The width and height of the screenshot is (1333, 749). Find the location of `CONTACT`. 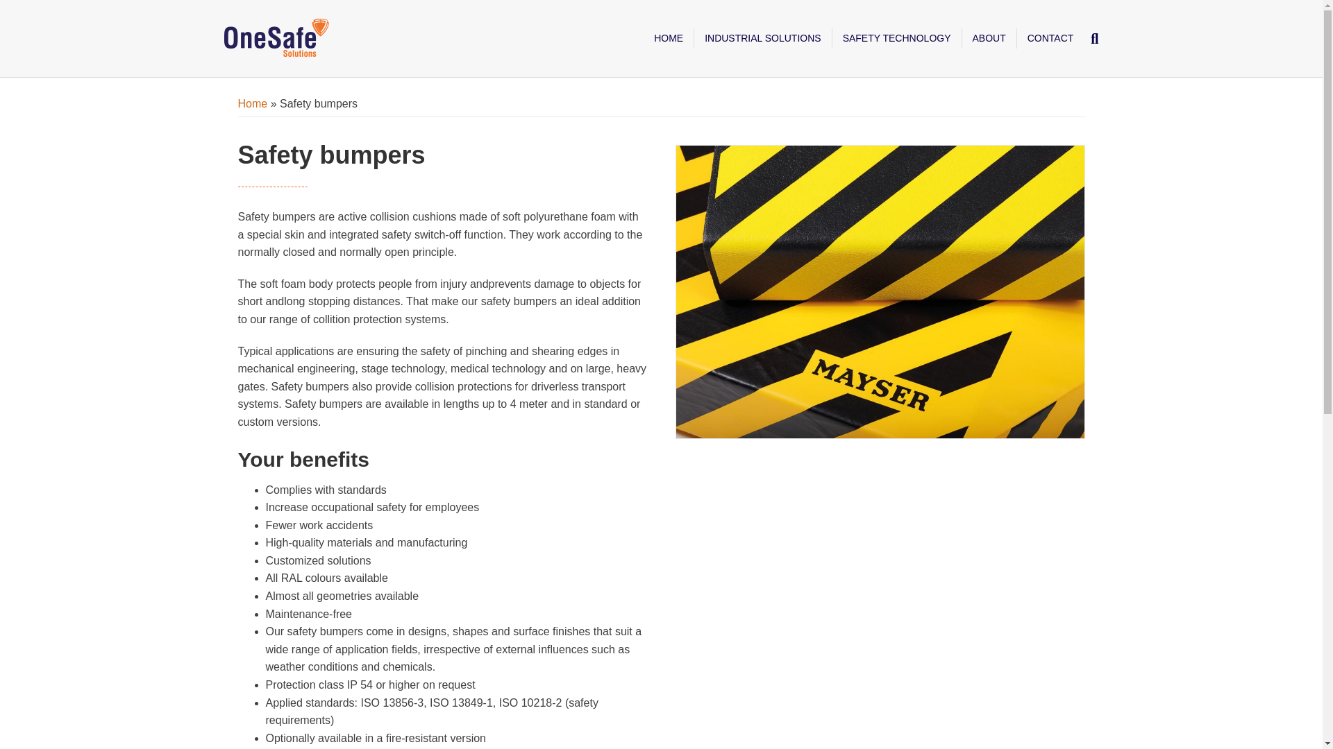

CONTACT is located at coordinates (1050, 39).